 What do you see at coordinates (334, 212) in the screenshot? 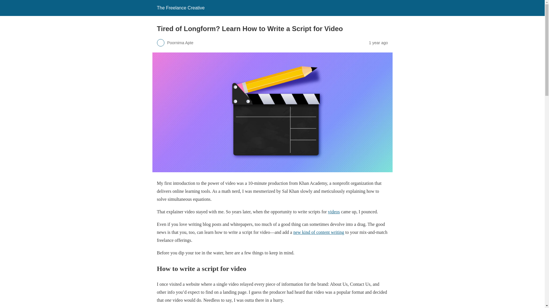
I see `videos` at bounding box center [334, 212].